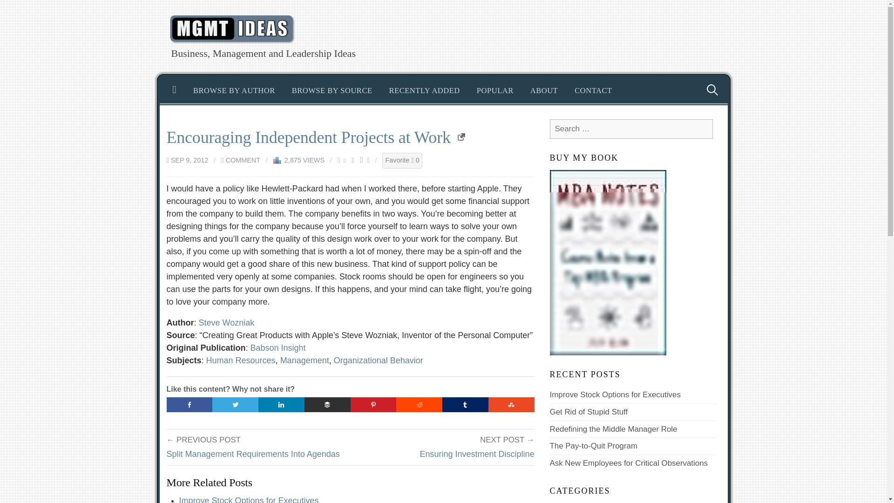 The width and height of the screenshot is (894, 503). I want to click on Babson Insight, so click(278, 347).